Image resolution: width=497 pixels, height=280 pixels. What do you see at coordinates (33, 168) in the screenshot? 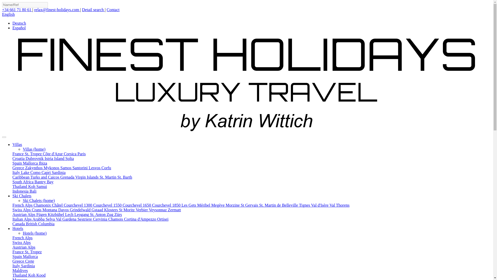
I see `Zakynthos` at bounding box center [33, 168].